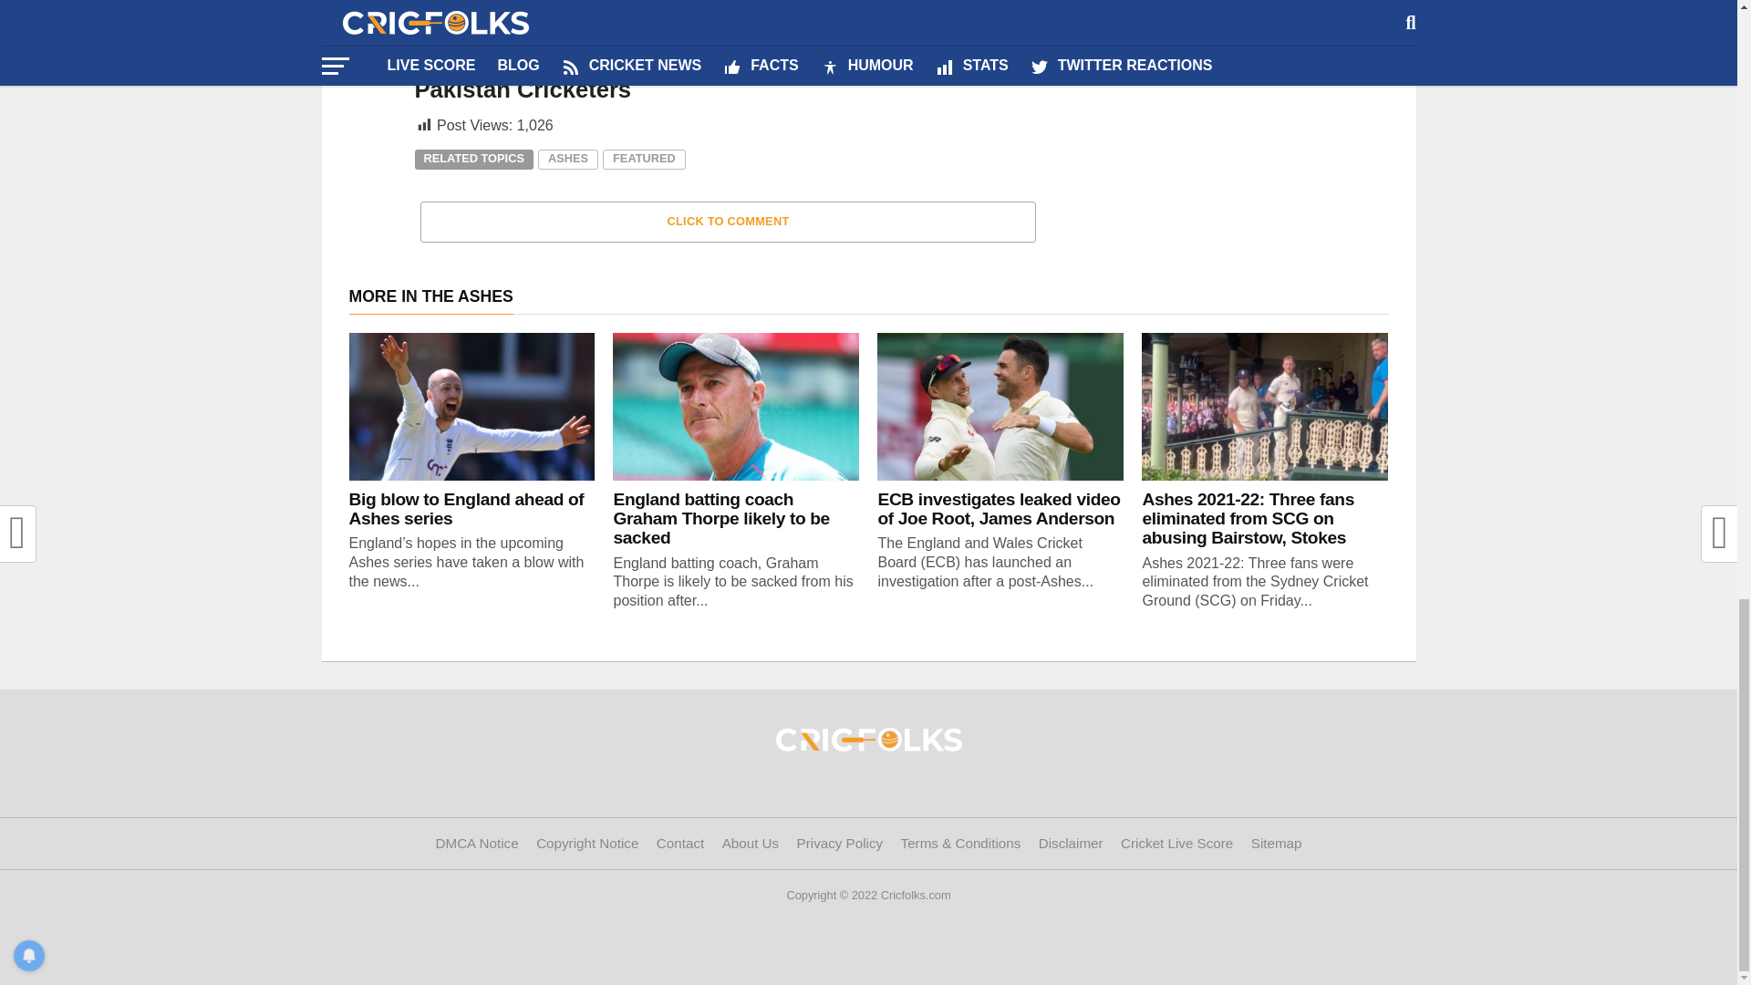  I want to click on England batting coach Graham Thorpe likely to be sacked 4, so click(736, 407).